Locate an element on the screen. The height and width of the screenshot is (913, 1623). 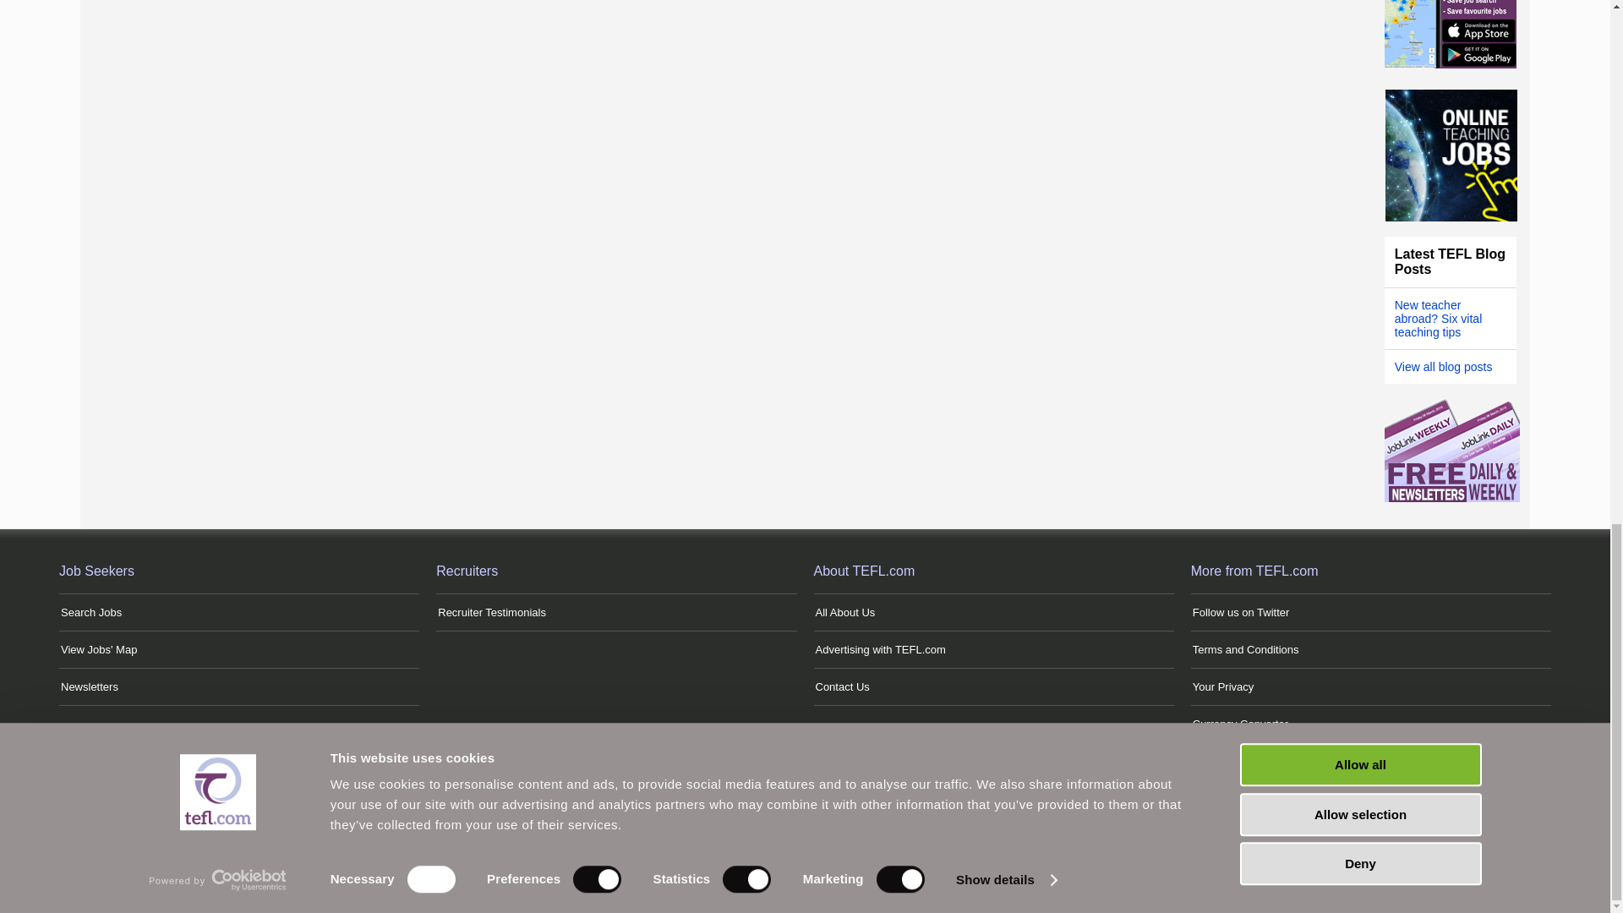
This link opens in a new window is located at coordinates (1241, 612).